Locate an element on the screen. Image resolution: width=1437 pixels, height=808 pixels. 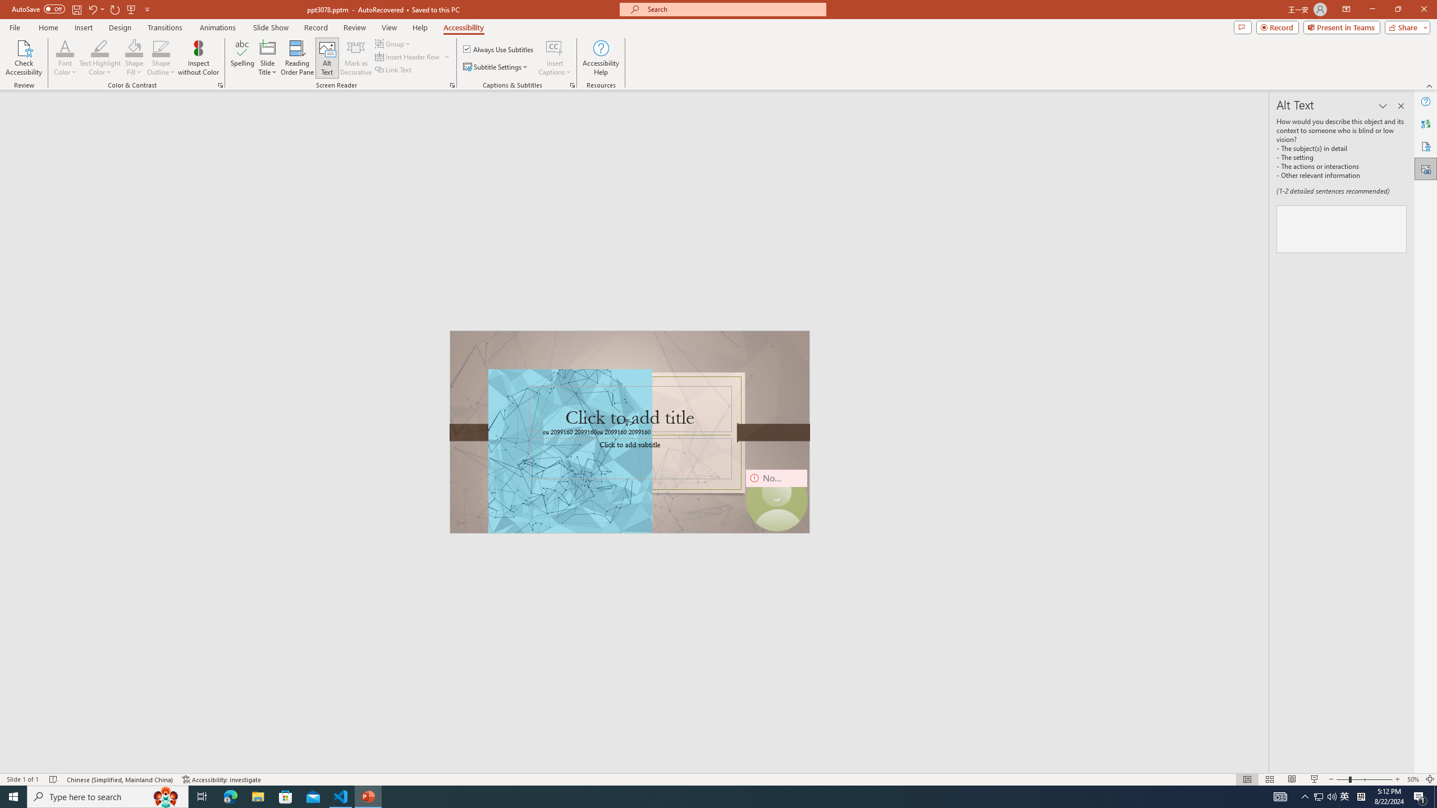
Shape Outline is located at coordinates (162, 48).